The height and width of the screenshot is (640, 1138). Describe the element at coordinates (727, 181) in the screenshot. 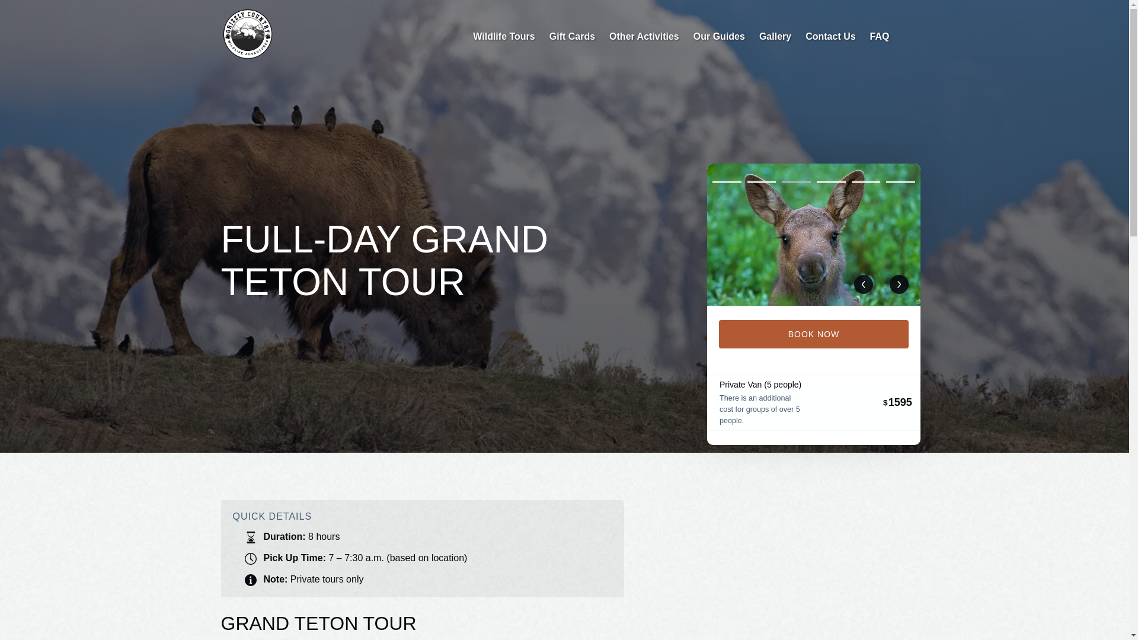

I see `1` at that location.